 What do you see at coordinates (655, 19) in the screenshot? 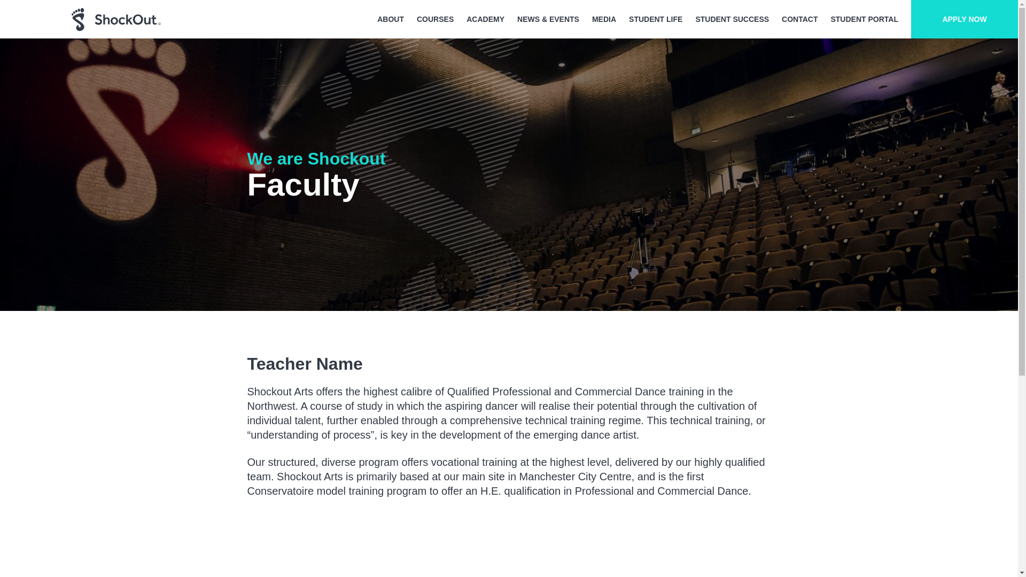
I see `STUDENT LIFE` at bounding box center [655, 19].